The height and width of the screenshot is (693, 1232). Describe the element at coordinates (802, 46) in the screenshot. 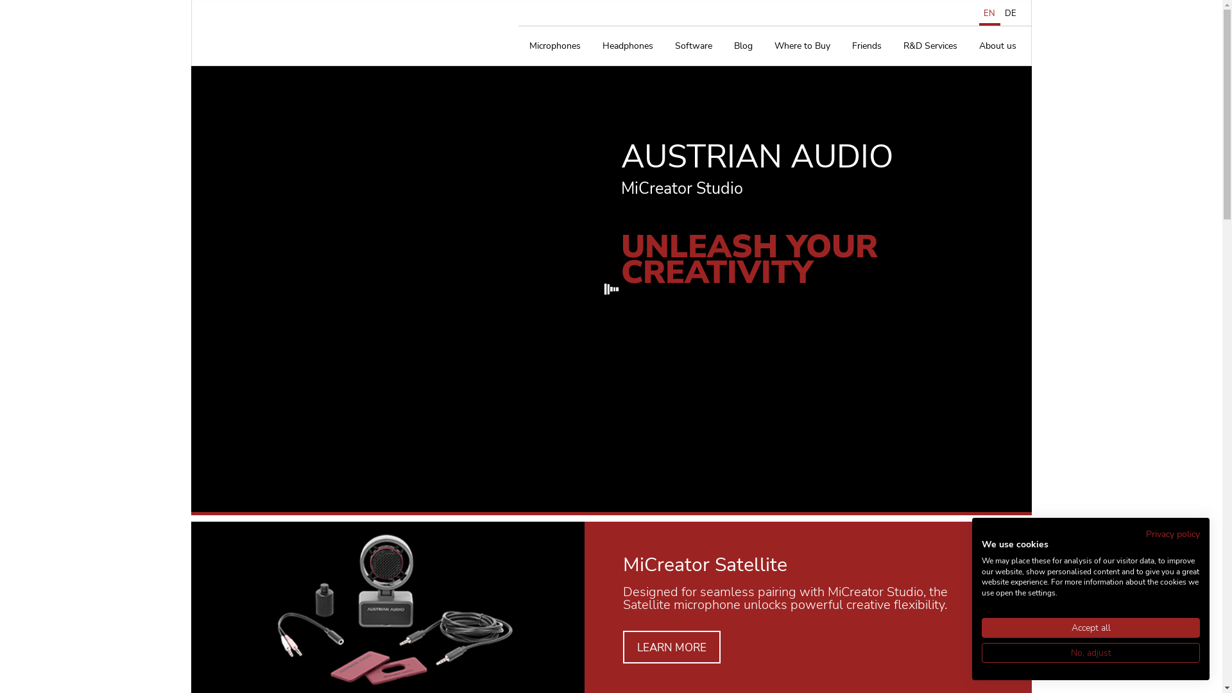

I see `Where to Buy` at that location.